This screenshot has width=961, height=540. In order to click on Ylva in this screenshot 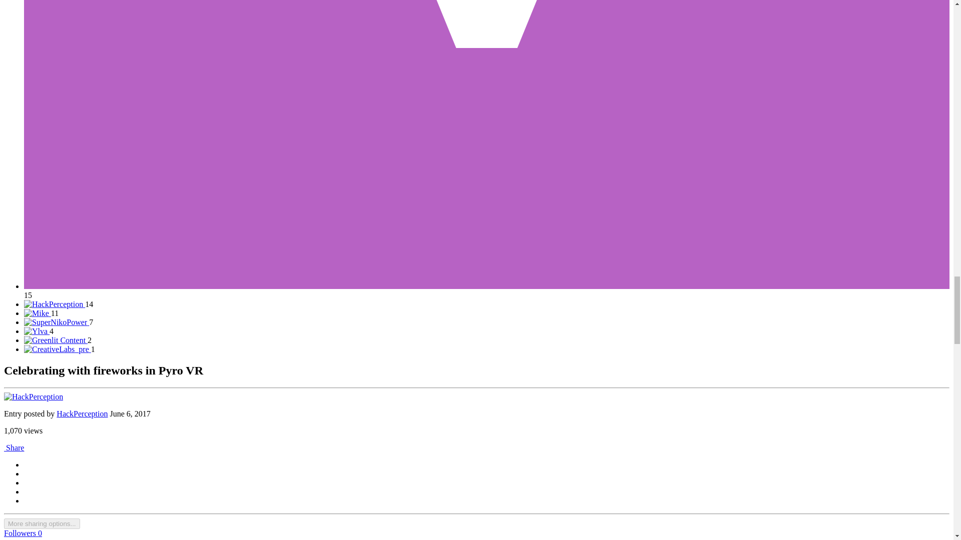, I will do `click(39, 331)`.